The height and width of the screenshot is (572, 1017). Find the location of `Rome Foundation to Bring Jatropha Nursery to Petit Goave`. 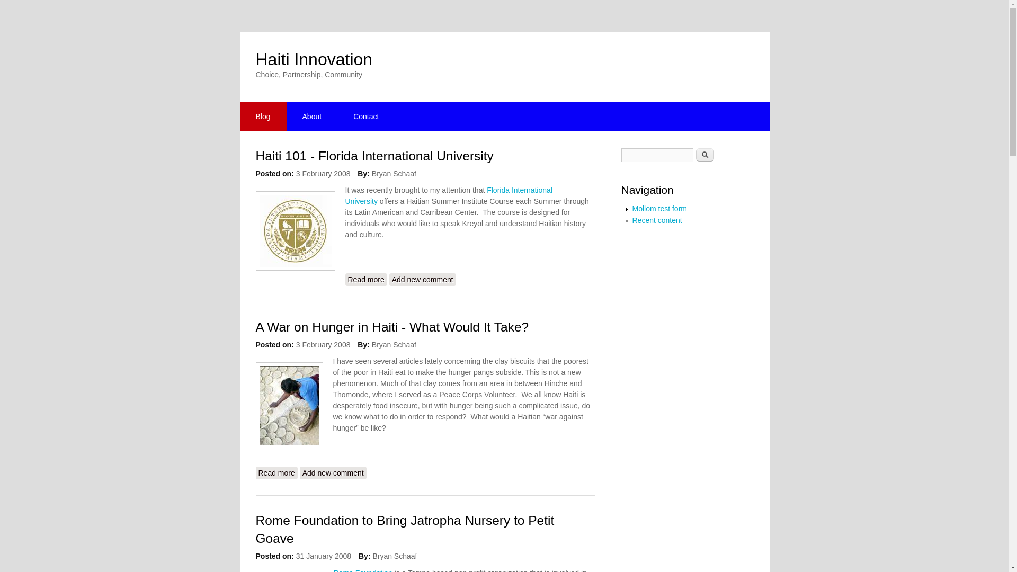

Rome Foundation to Bring Jatropha Nursery to Petit Goave is located at coordinates (367, 280).